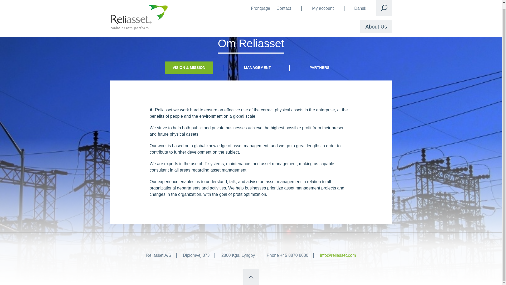 The width and height of the screenshot is (506, 285). Describe the element at coordinates (257, 68) in the screenshot. I see `MANAGEMENT` at that location.